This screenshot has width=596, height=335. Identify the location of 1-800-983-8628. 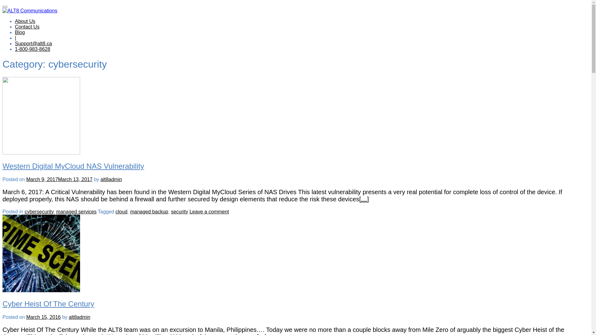
(33, 49).